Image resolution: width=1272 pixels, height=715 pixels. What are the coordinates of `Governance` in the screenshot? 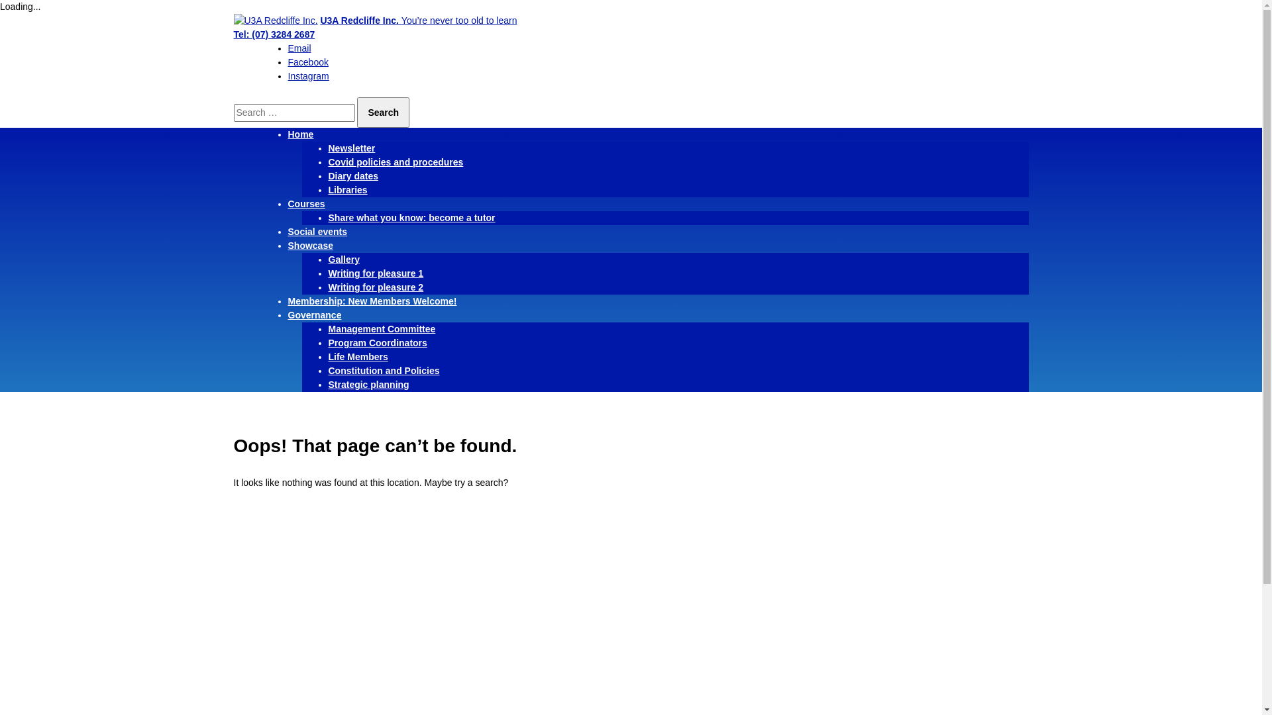 It's located at (314, 315).